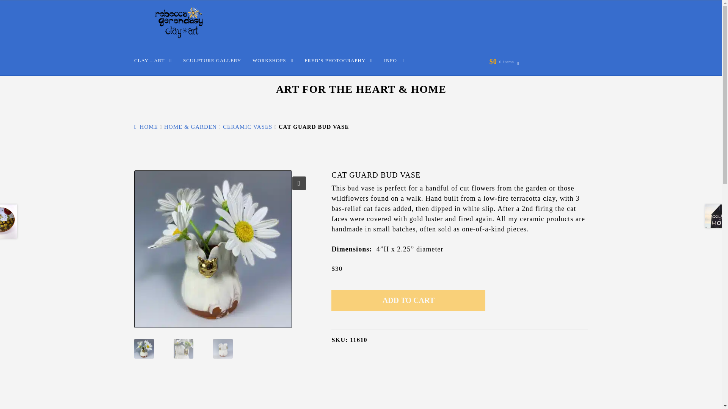  I want to click on WORKSHOPS, so click(272, 61).